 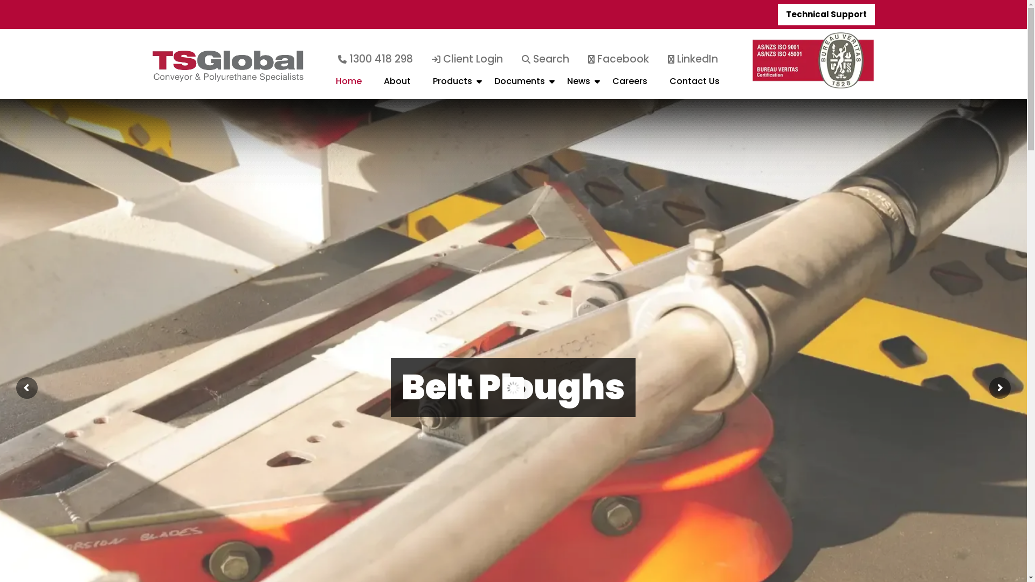 I want to click on About, so click(x=397, y=86).